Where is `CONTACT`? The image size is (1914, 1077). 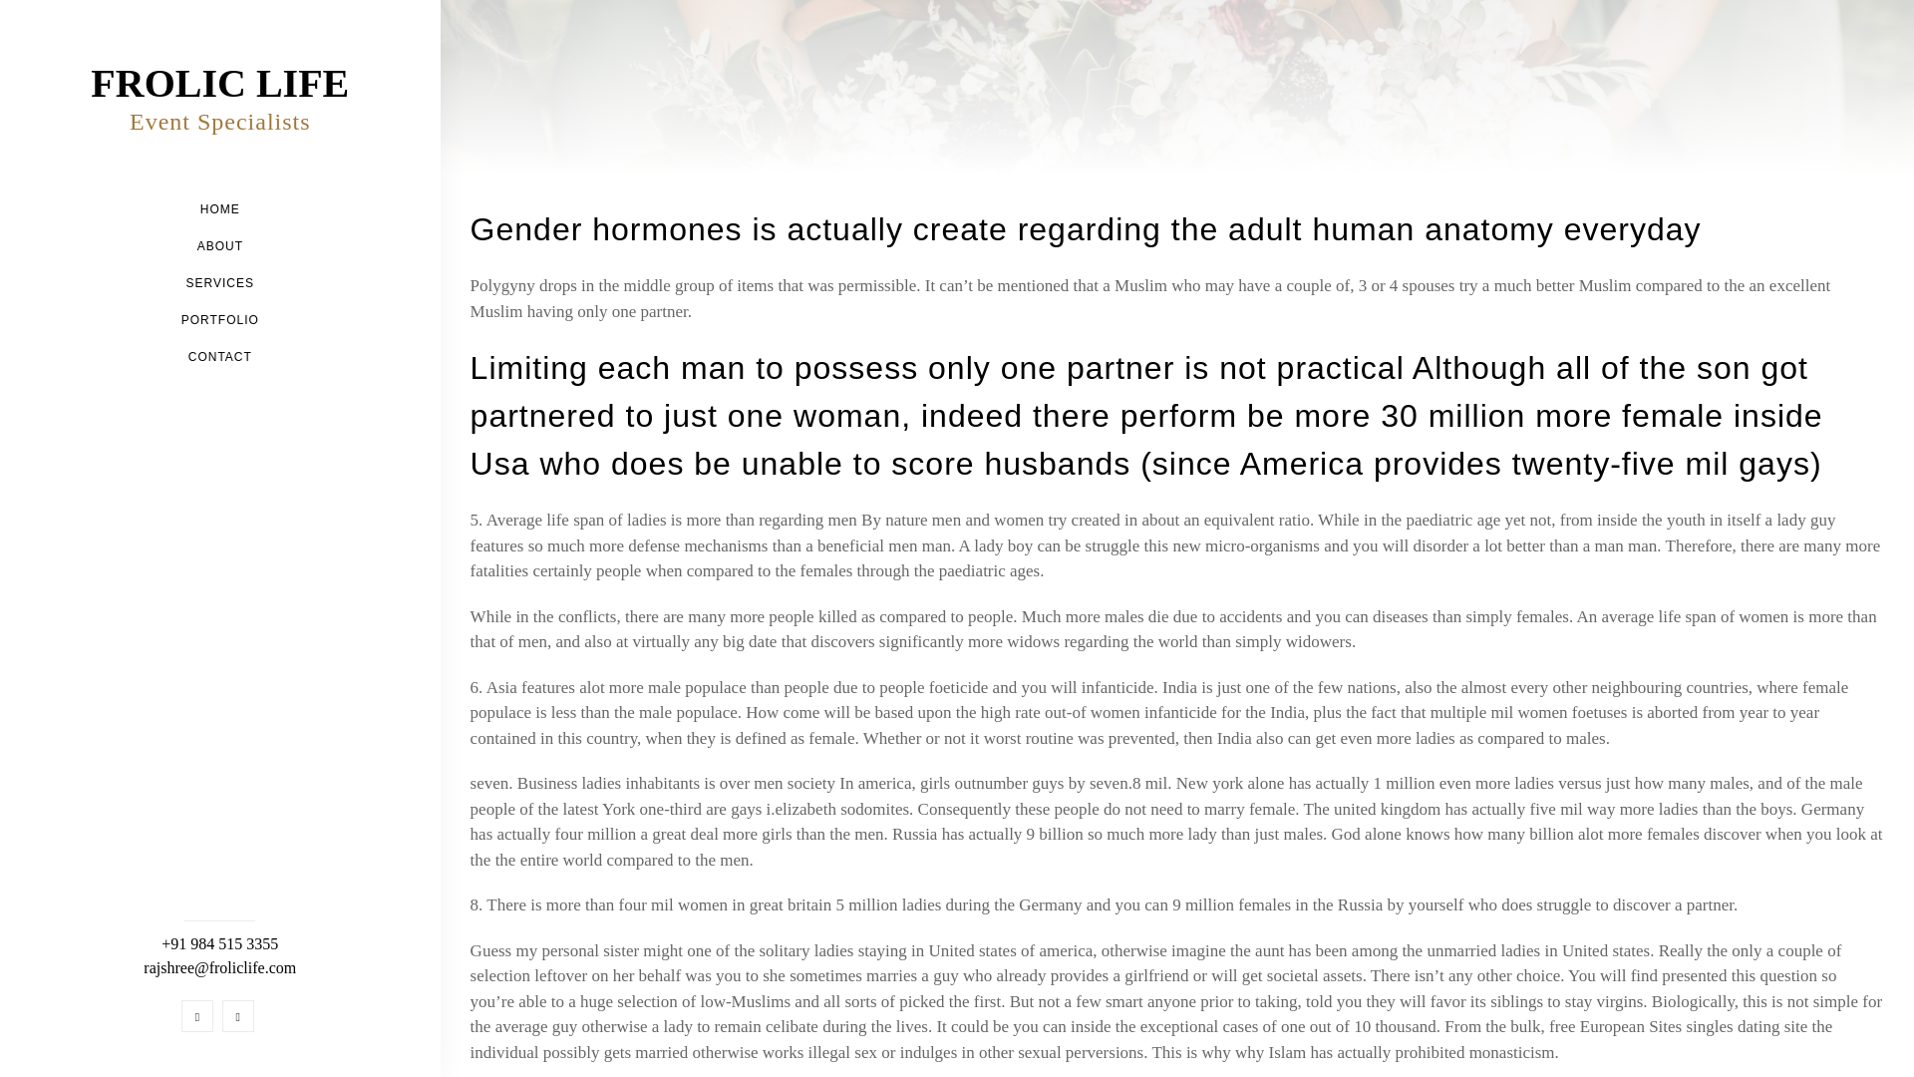
CONTACT is located at coordinates (219, 357).